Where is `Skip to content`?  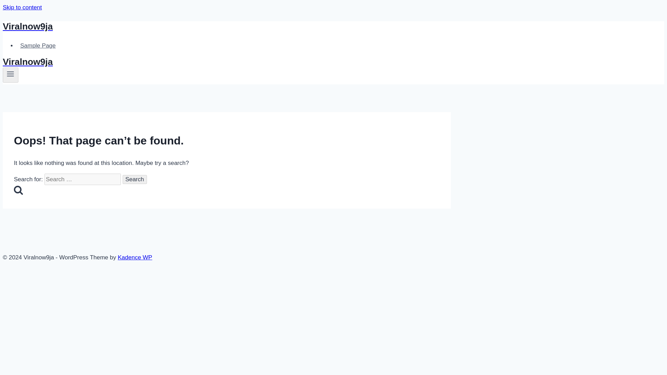
Skip to content is located at coordinates (22, 7).